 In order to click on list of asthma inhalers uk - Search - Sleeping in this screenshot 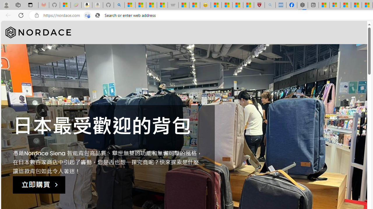, I will do `click(270, 5)`.